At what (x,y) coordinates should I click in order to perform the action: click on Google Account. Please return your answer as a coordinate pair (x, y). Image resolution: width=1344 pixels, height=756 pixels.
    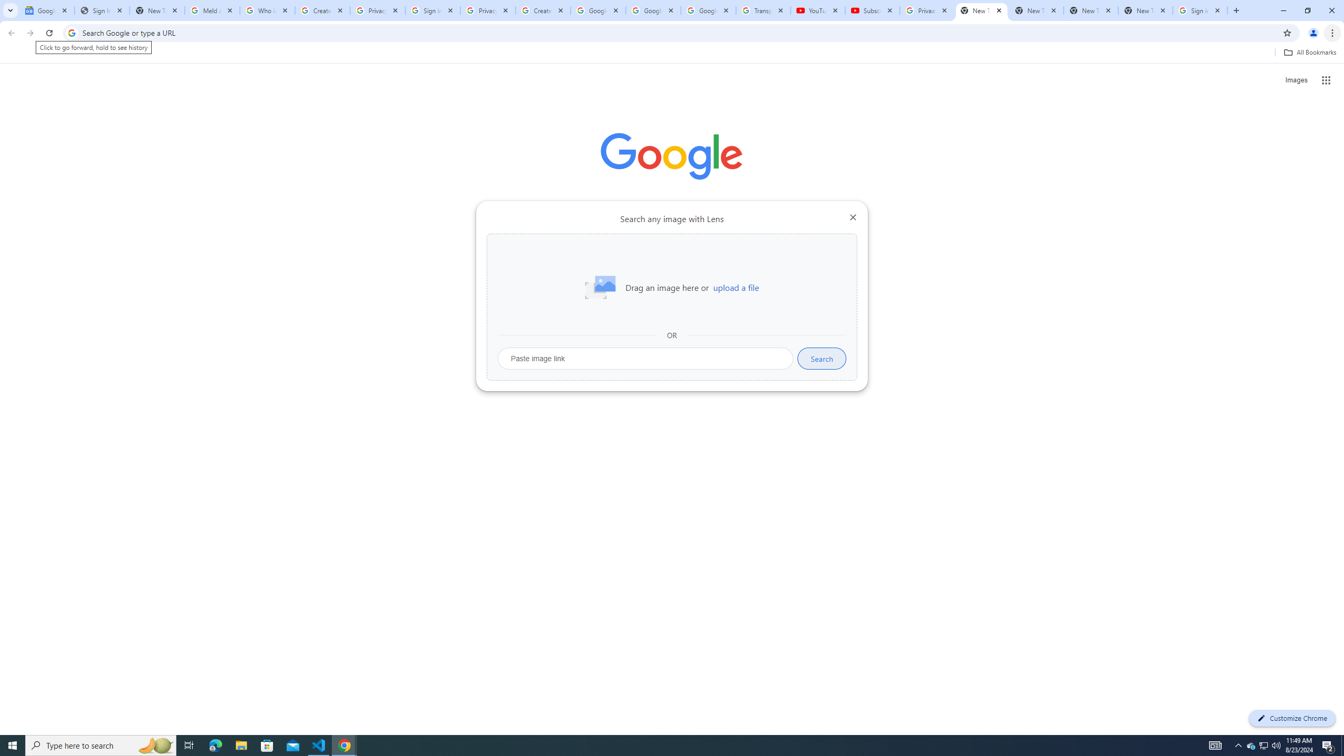
    Looking at the image, I should click on (708, 10).